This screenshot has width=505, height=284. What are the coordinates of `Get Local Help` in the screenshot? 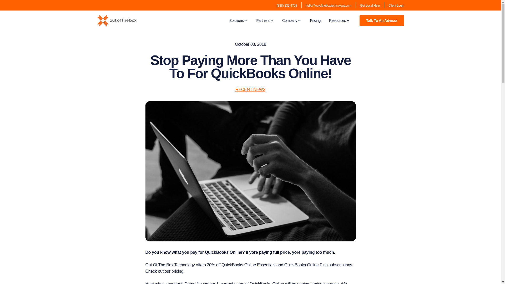 It's located at (370, 6).